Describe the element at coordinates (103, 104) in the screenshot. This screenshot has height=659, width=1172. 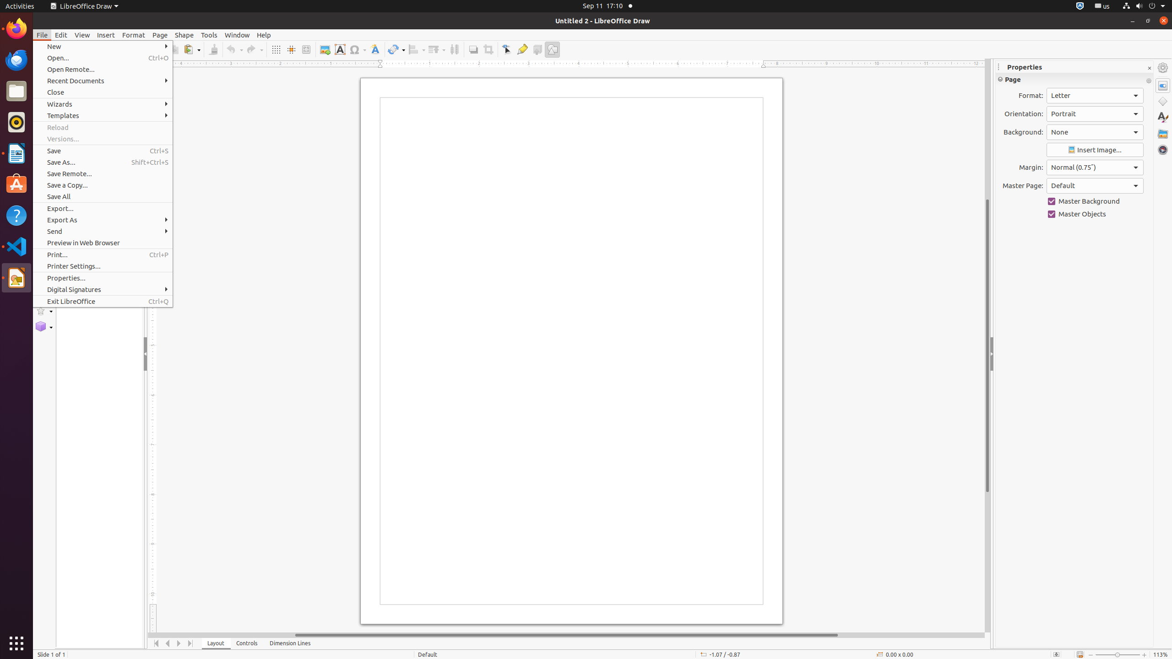
I see `Wizards` at that location.